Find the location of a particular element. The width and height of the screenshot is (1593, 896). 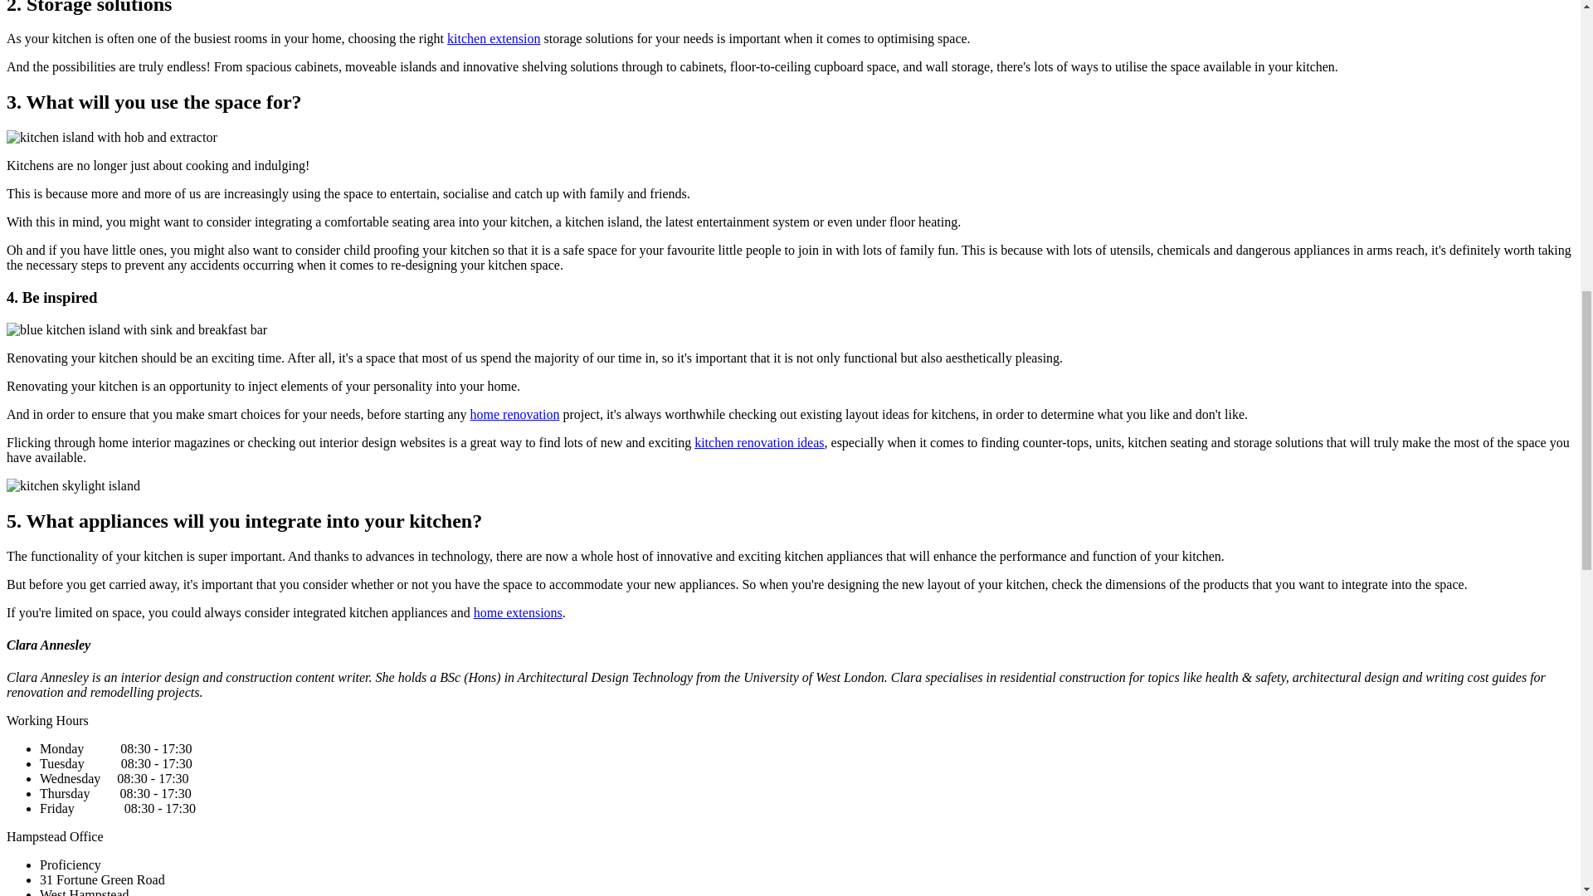

home renovation is located at coordinates (514, 414).